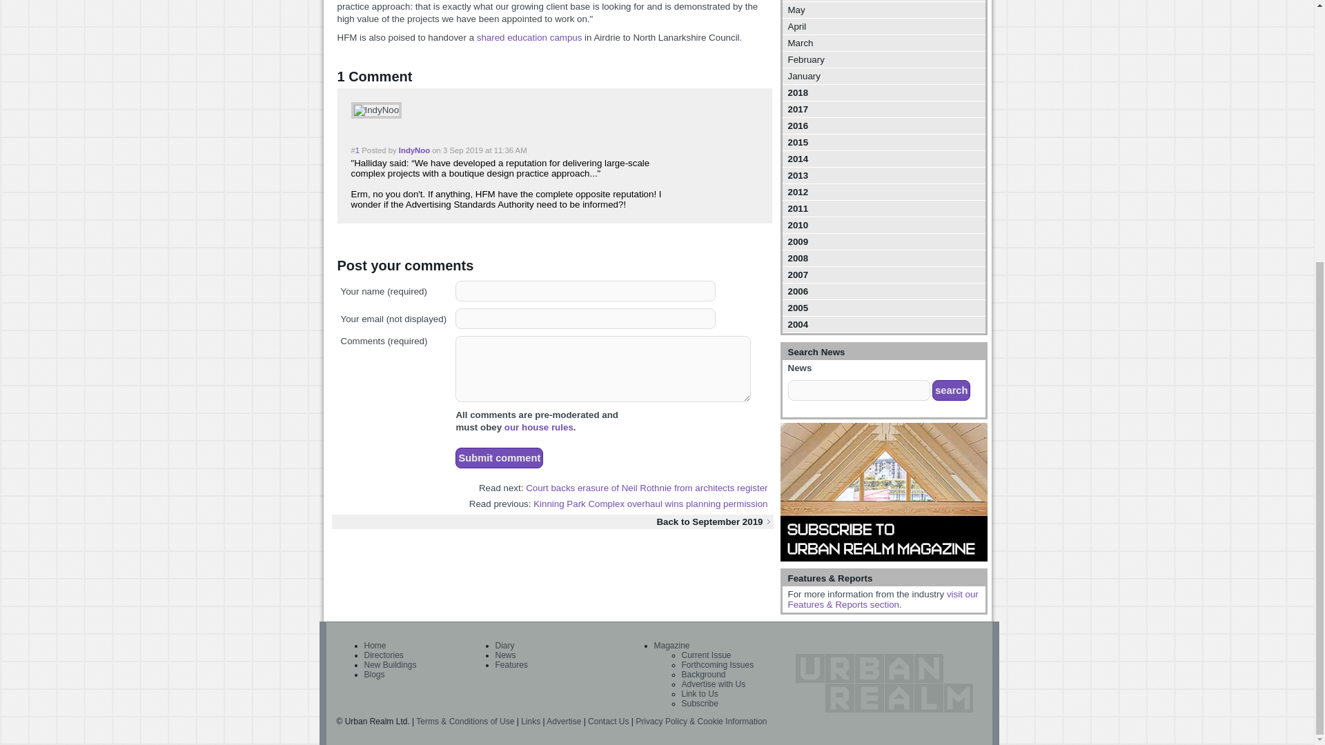 The width and height of the screenshot is (1325, 745). Describe the element at coordinates (951, 390) in the screenshot. I see `search` at that location.